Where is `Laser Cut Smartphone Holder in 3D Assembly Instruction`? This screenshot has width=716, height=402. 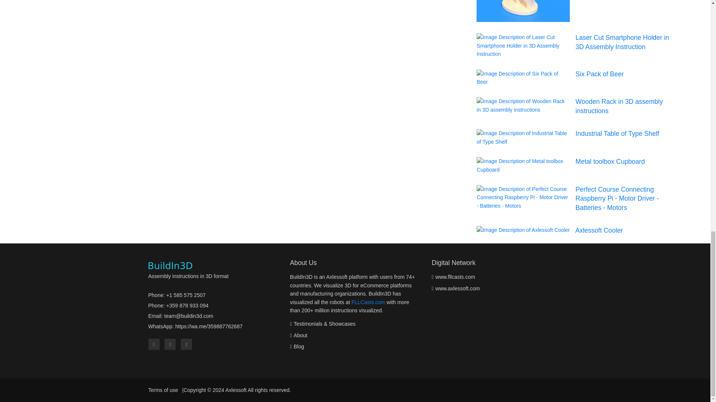 Laser Cut Smartphone Holder in 3D Assembly Instruction is located at coordinates (622, 42).